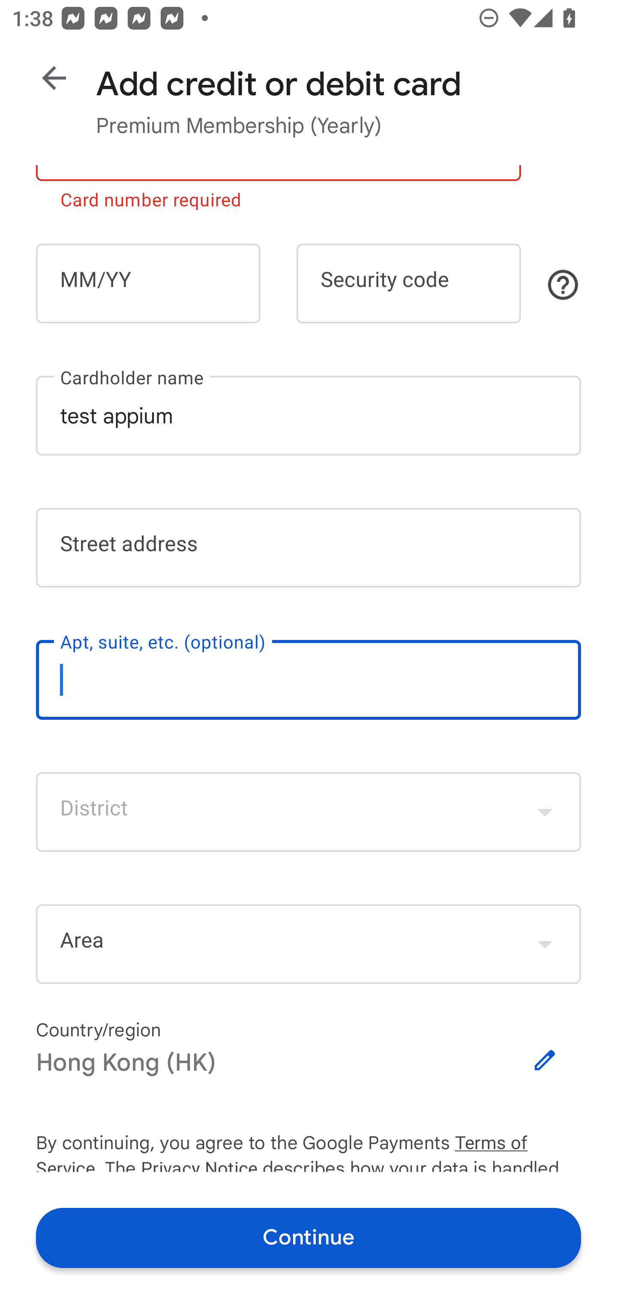 Image resolution: width=617 pixels, height=1304 pixels. Describe the element at coordinates (199, 1165) in the screenshot. I see `Privacy Notice` at that location.